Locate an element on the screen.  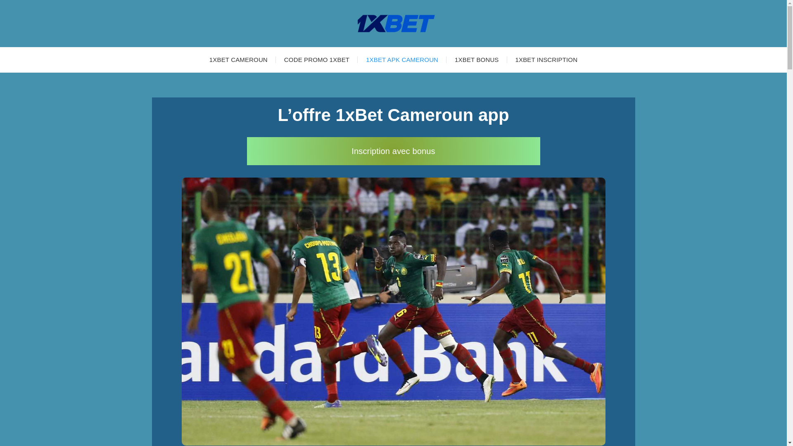
Skip to content is located at coordinates (22, 5).